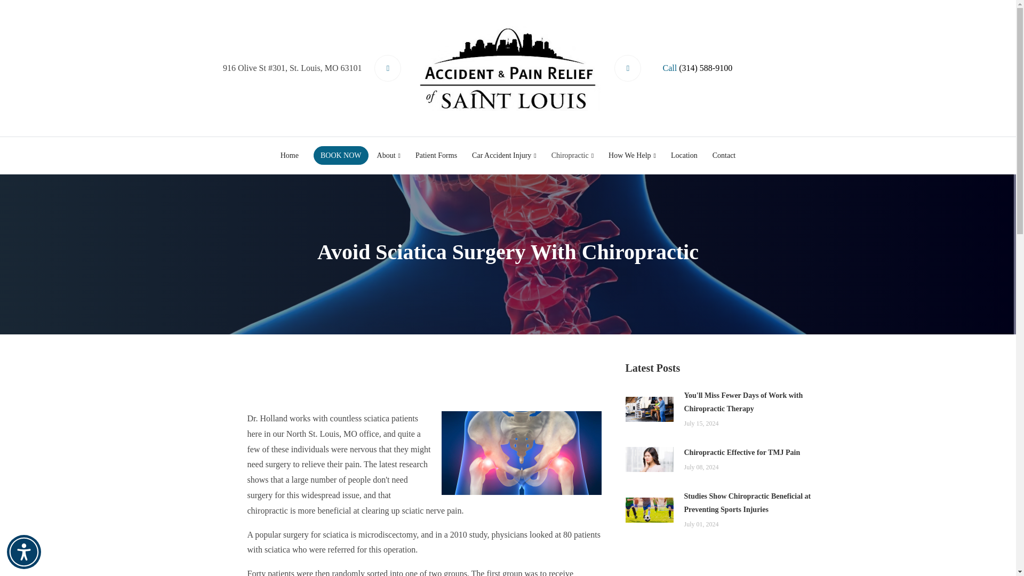  Describe the element at coordinates (572, 156) in the screenshot. I see `Chiropractic` at that location.